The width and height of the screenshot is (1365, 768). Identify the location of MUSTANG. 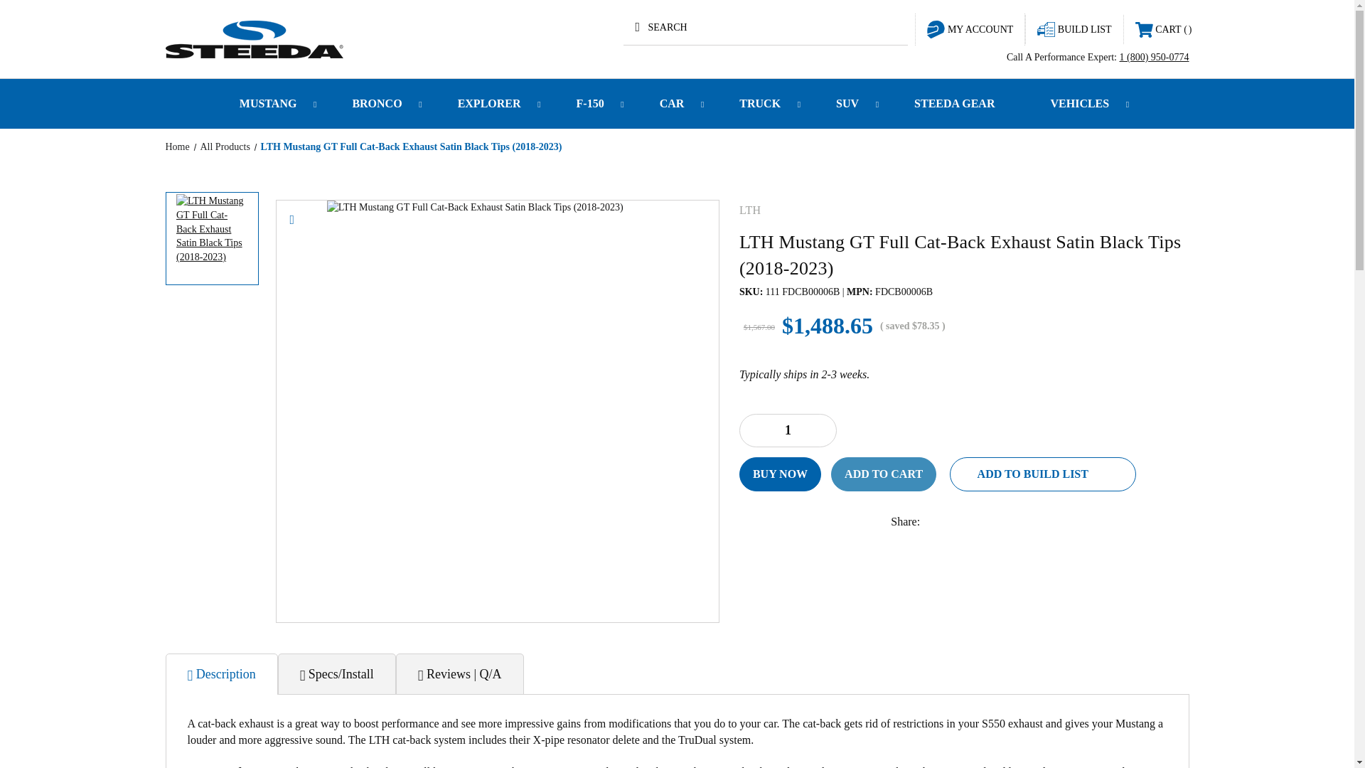
(270, 104).